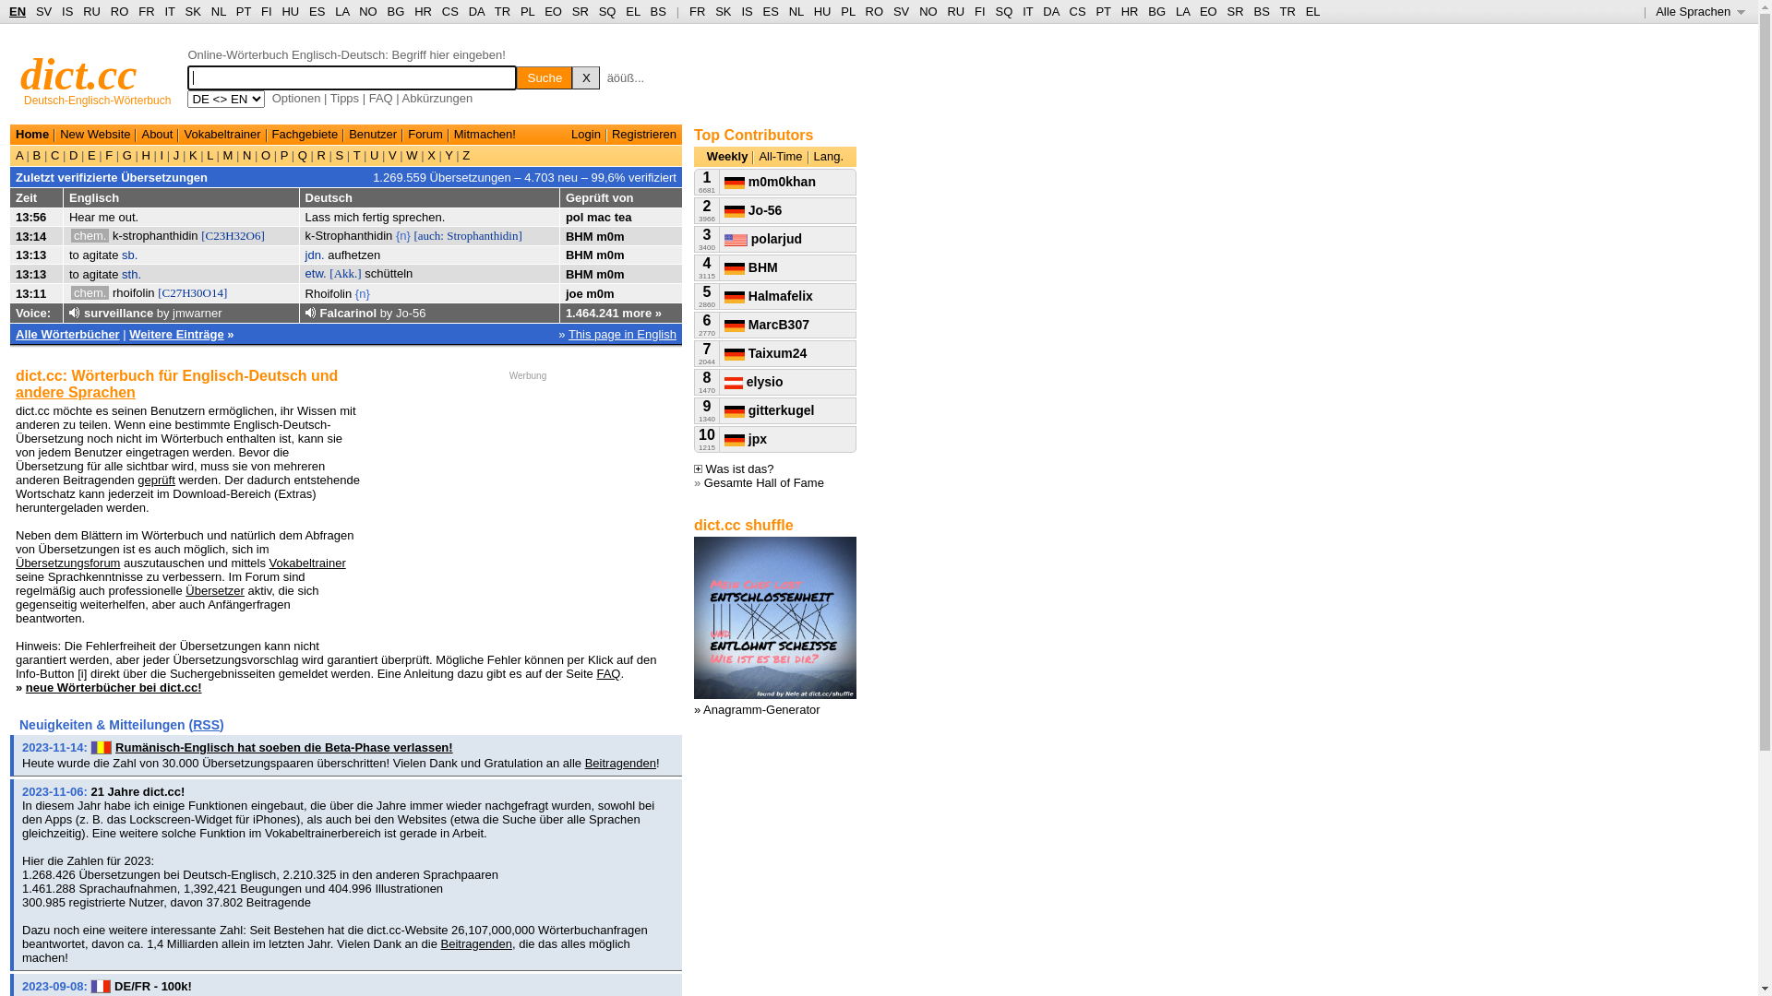  Describe the element at coordinates (303, 155) in the screenshot. I see `Q` at that location.